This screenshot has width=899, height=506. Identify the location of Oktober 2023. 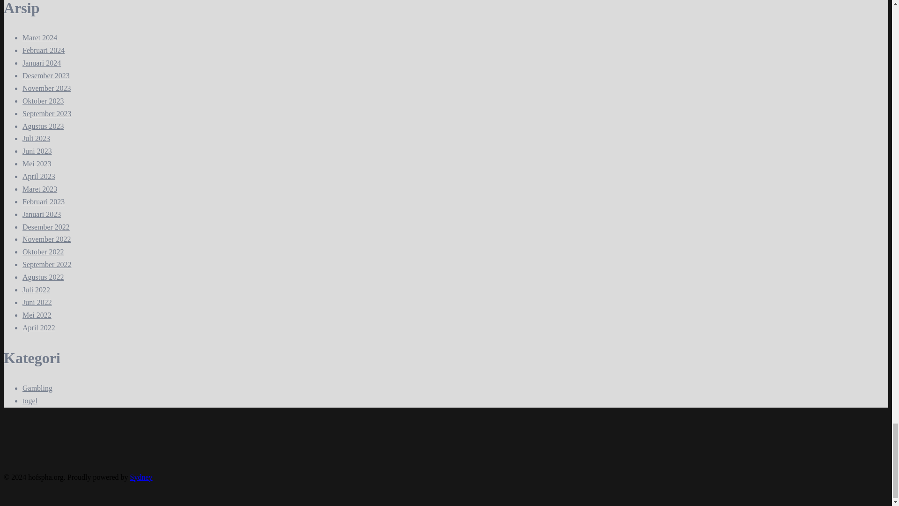
(43, 101).